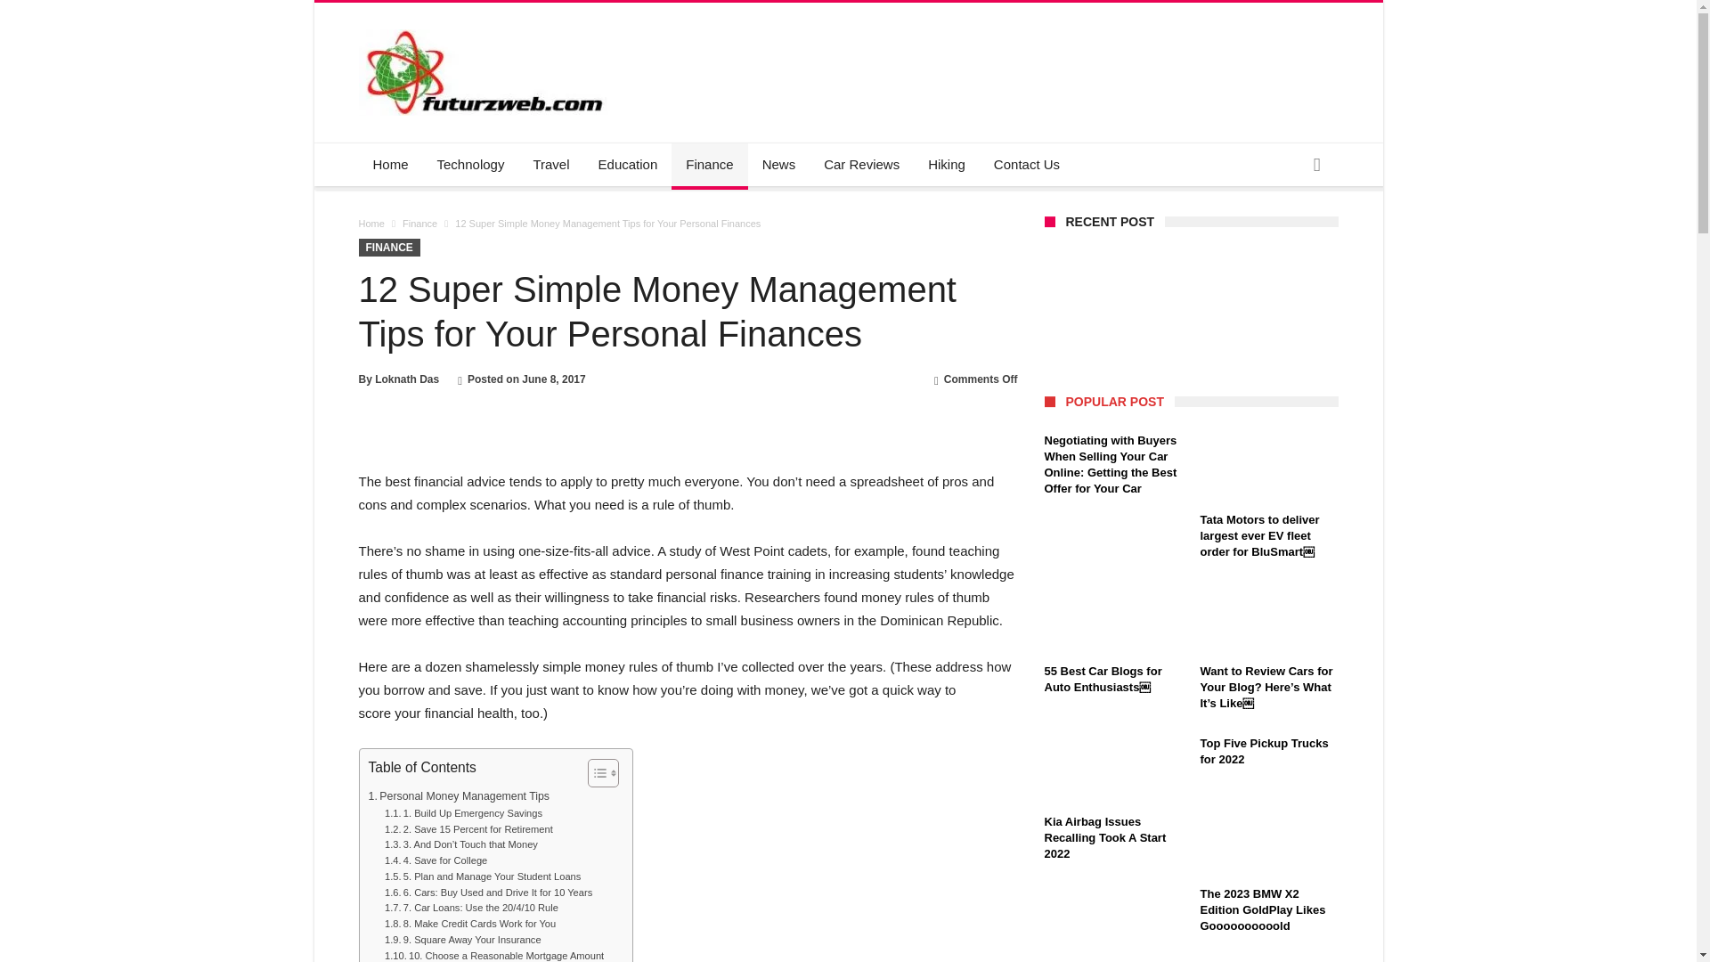  I want to click on Technology, so click(470, 164).